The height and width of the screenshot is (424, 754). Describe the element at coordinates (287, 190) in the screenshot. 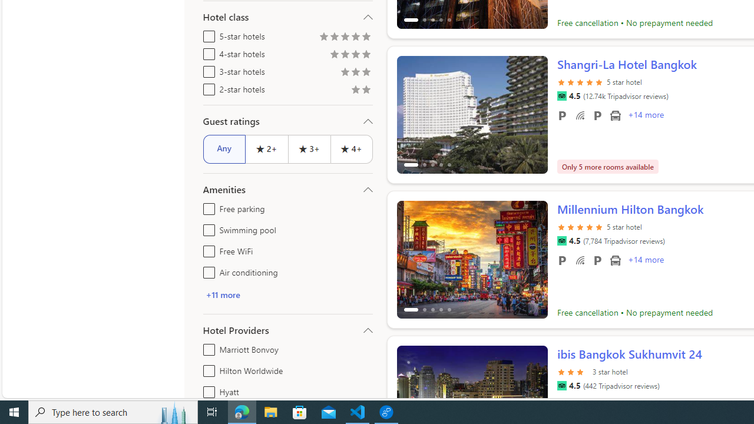

I see `Amenities` at that location.